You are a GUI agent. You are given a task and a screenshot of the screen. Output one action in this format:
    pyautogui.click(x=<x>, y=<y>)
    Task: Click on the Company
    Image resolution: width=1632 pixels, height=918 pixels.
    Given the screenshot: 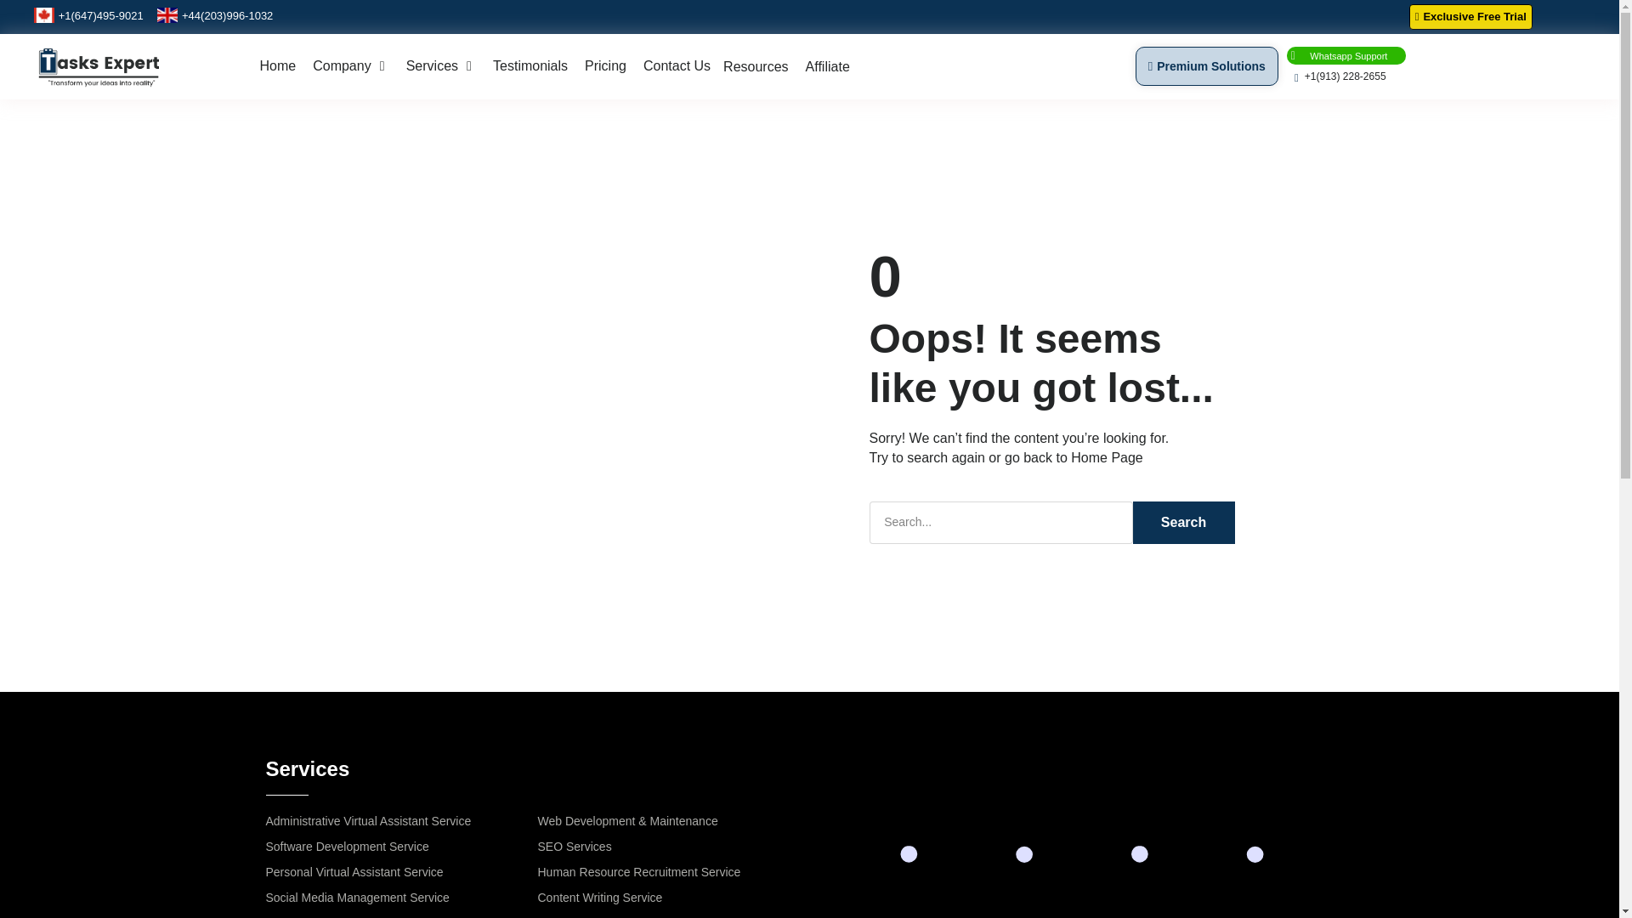 What is the action you would take?
    pyautogui.click(x=342, y=65)
    